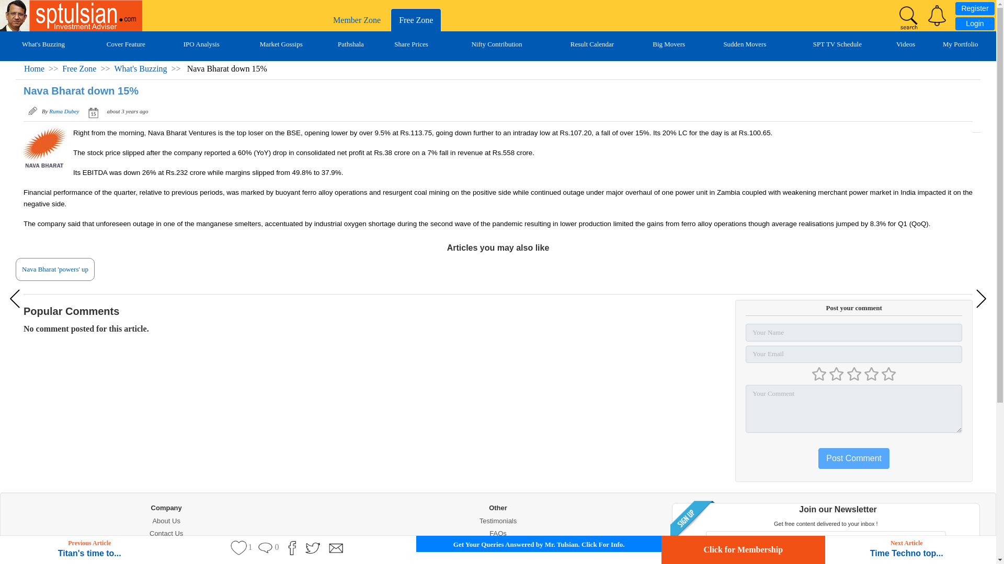 The width and height of the screenshot is (1004, 564). What do you see at coordinates (744, 44) in the screenshot?
I see `Sudden Movers` at bounding box center [744, 44].